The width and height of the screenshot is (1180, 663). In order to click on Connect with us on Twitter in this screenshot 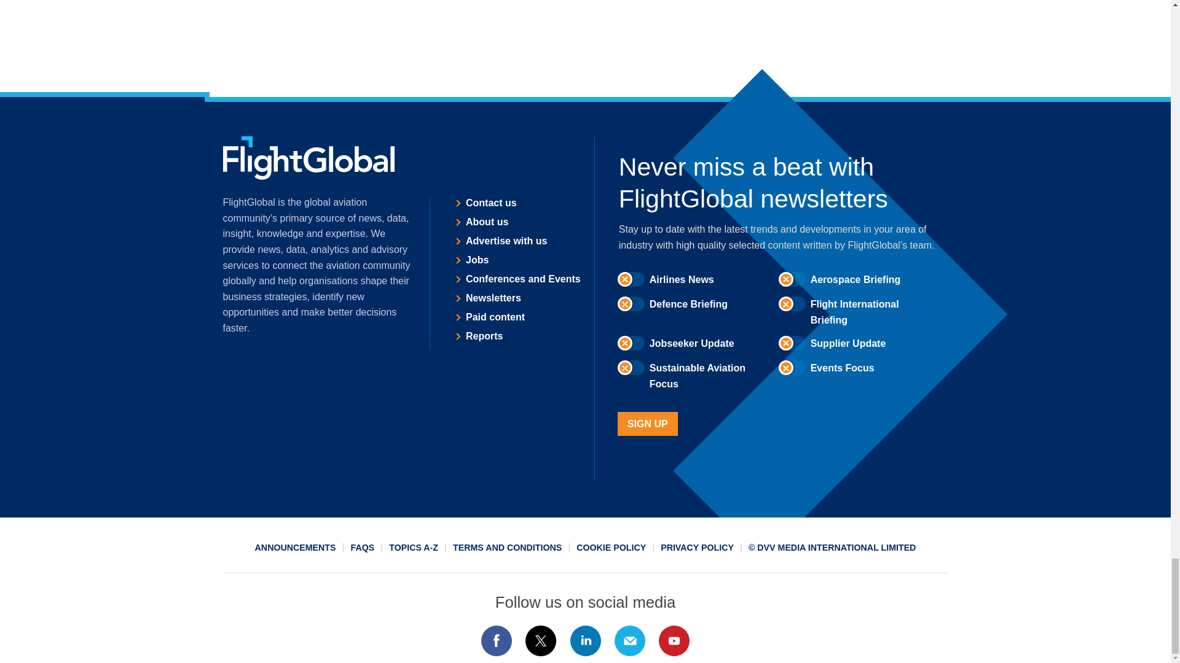, I will do `click(541, 641)`.